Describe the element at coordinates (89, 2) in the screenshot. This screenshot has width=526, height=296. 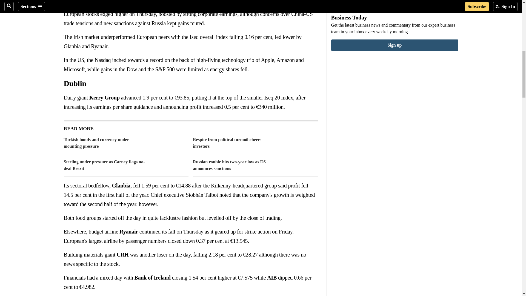
I see `WhatsApp` at that location.